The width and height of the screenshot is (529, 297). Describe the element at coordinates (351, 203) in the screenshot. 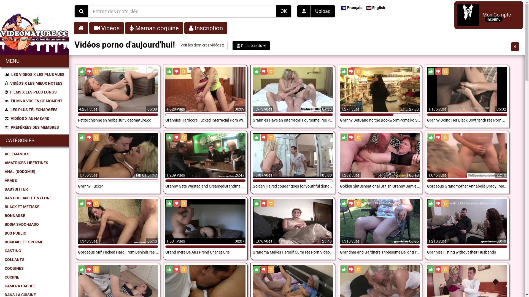

I see `Voter contre` at that location.